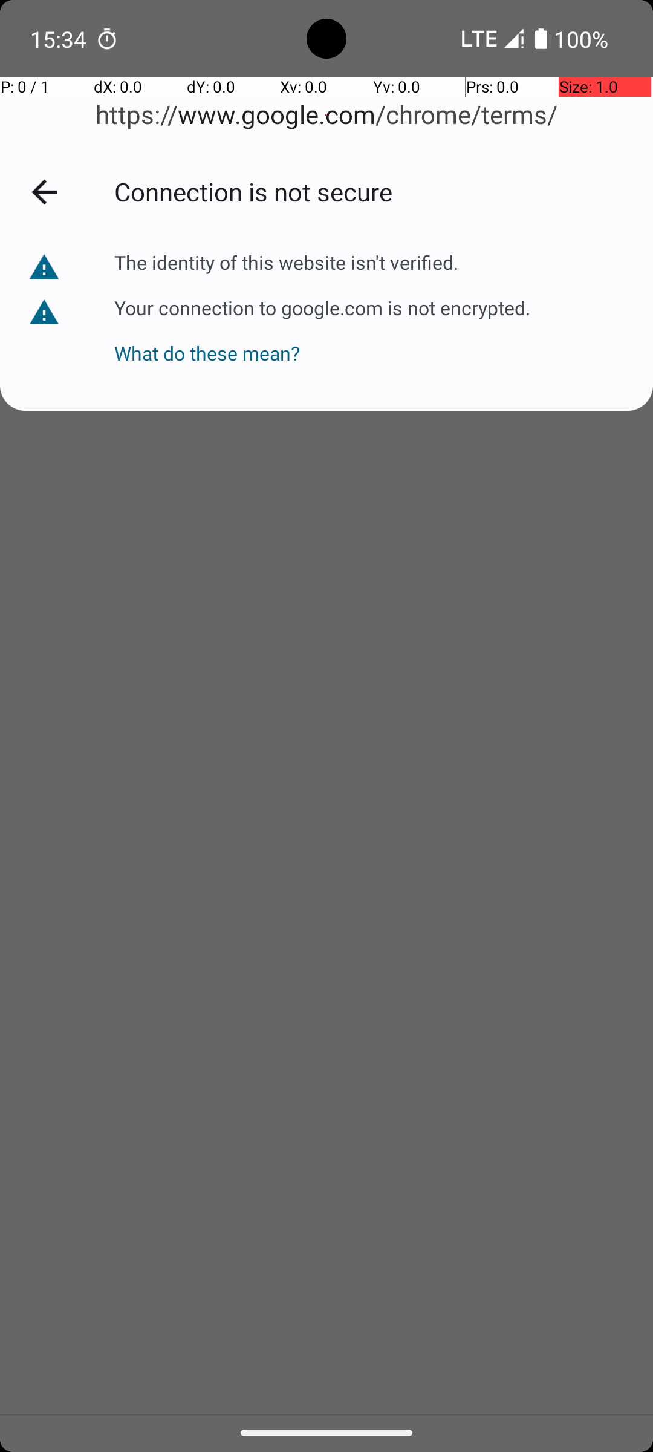 The width and height of the screenshot is (653, 1452). What do you see at coordinates (322, 307) in the screenshot?
I see `Your connection to google.com is not encrypted.` at bounding box center [322, 307].